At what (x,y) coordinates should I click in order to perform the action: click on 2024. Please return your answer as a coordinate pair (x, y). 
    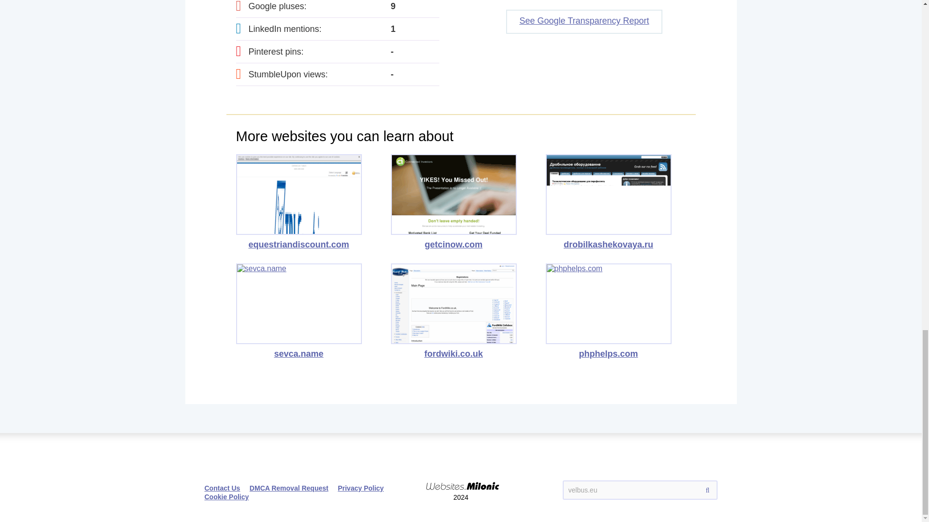
    Looking at the image, I should click on (461, 478).